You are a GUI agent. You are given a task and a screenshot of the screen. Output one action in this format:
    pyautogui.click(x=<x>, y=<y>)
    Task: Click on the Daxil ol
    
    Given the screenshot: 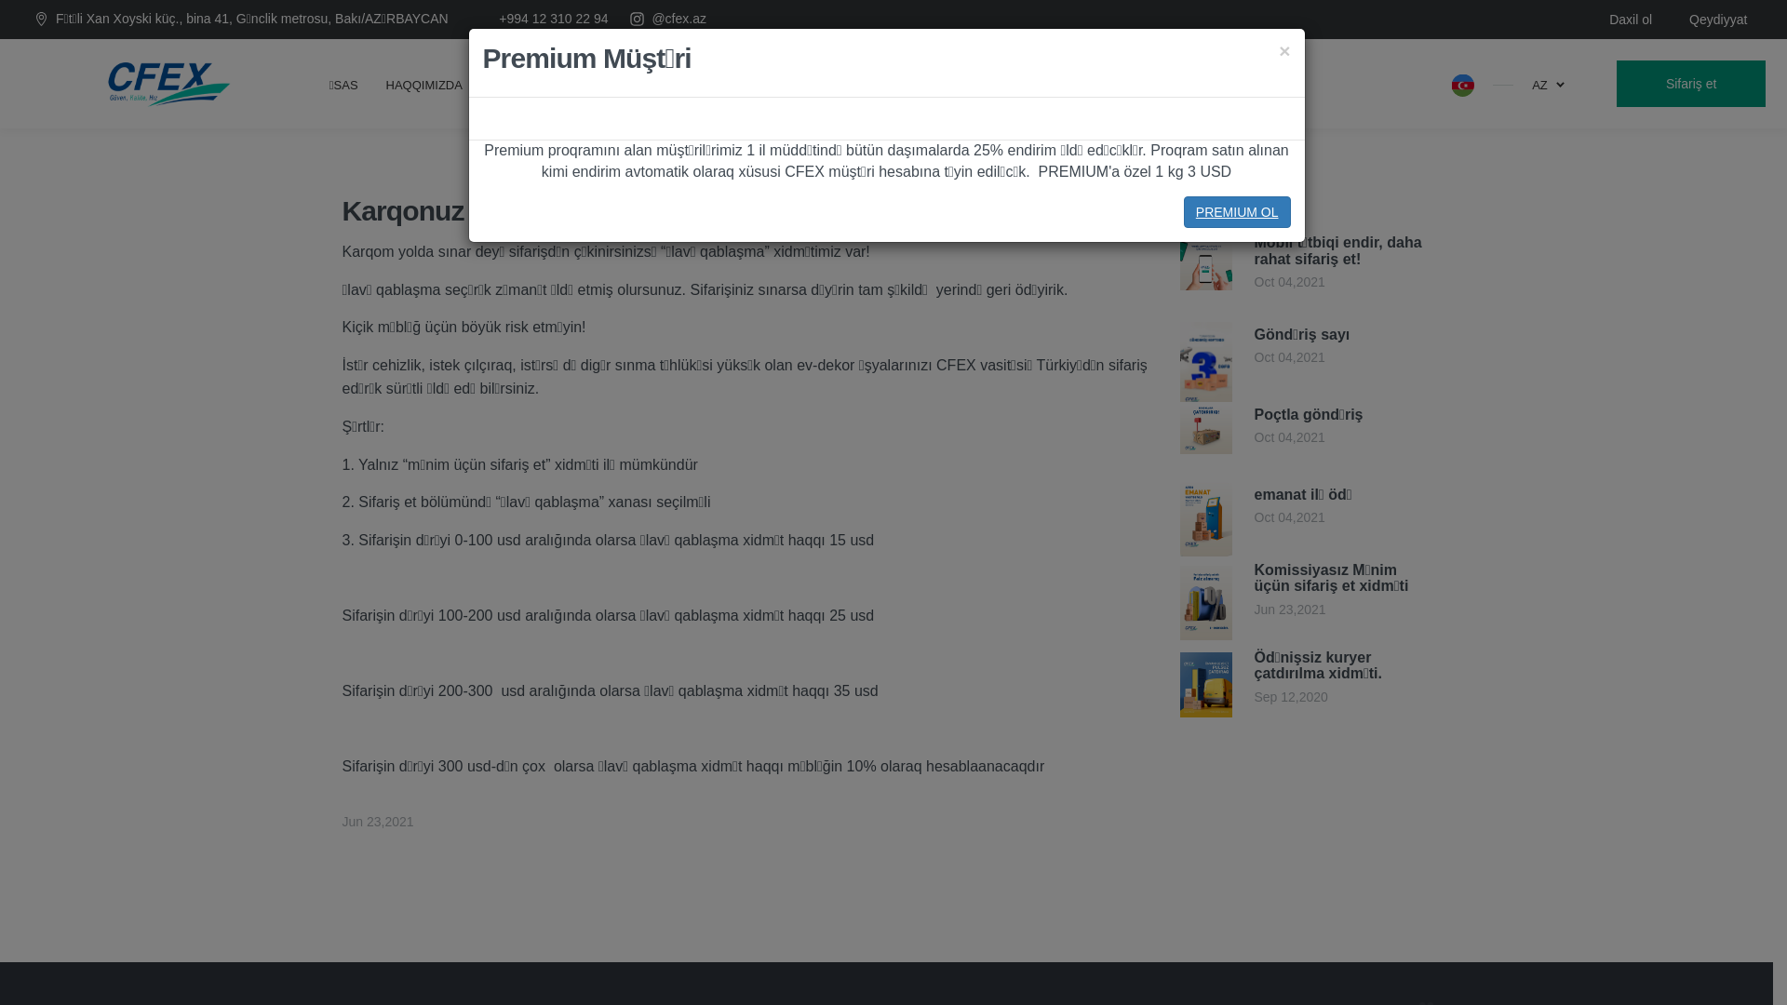 What is the action you would take?
    pyautogui.click(x=1631, y=20)
    